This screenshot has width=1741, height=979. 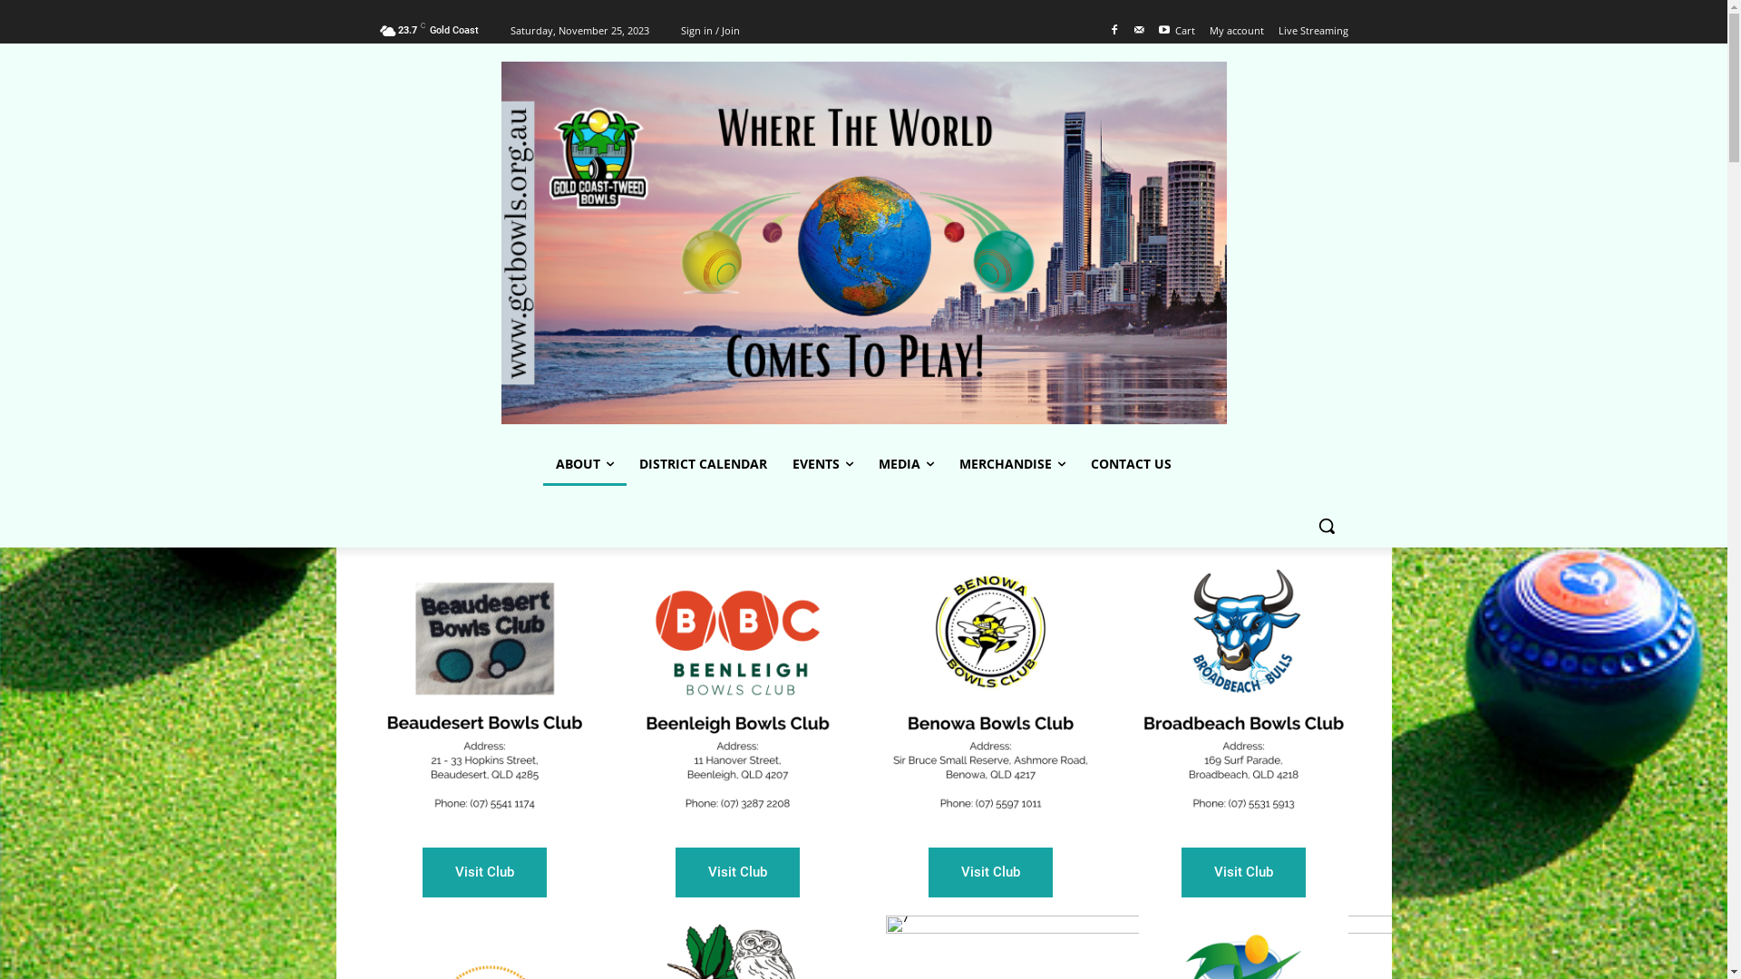 I want to click on Visit Club, so click(x=736, y=872).